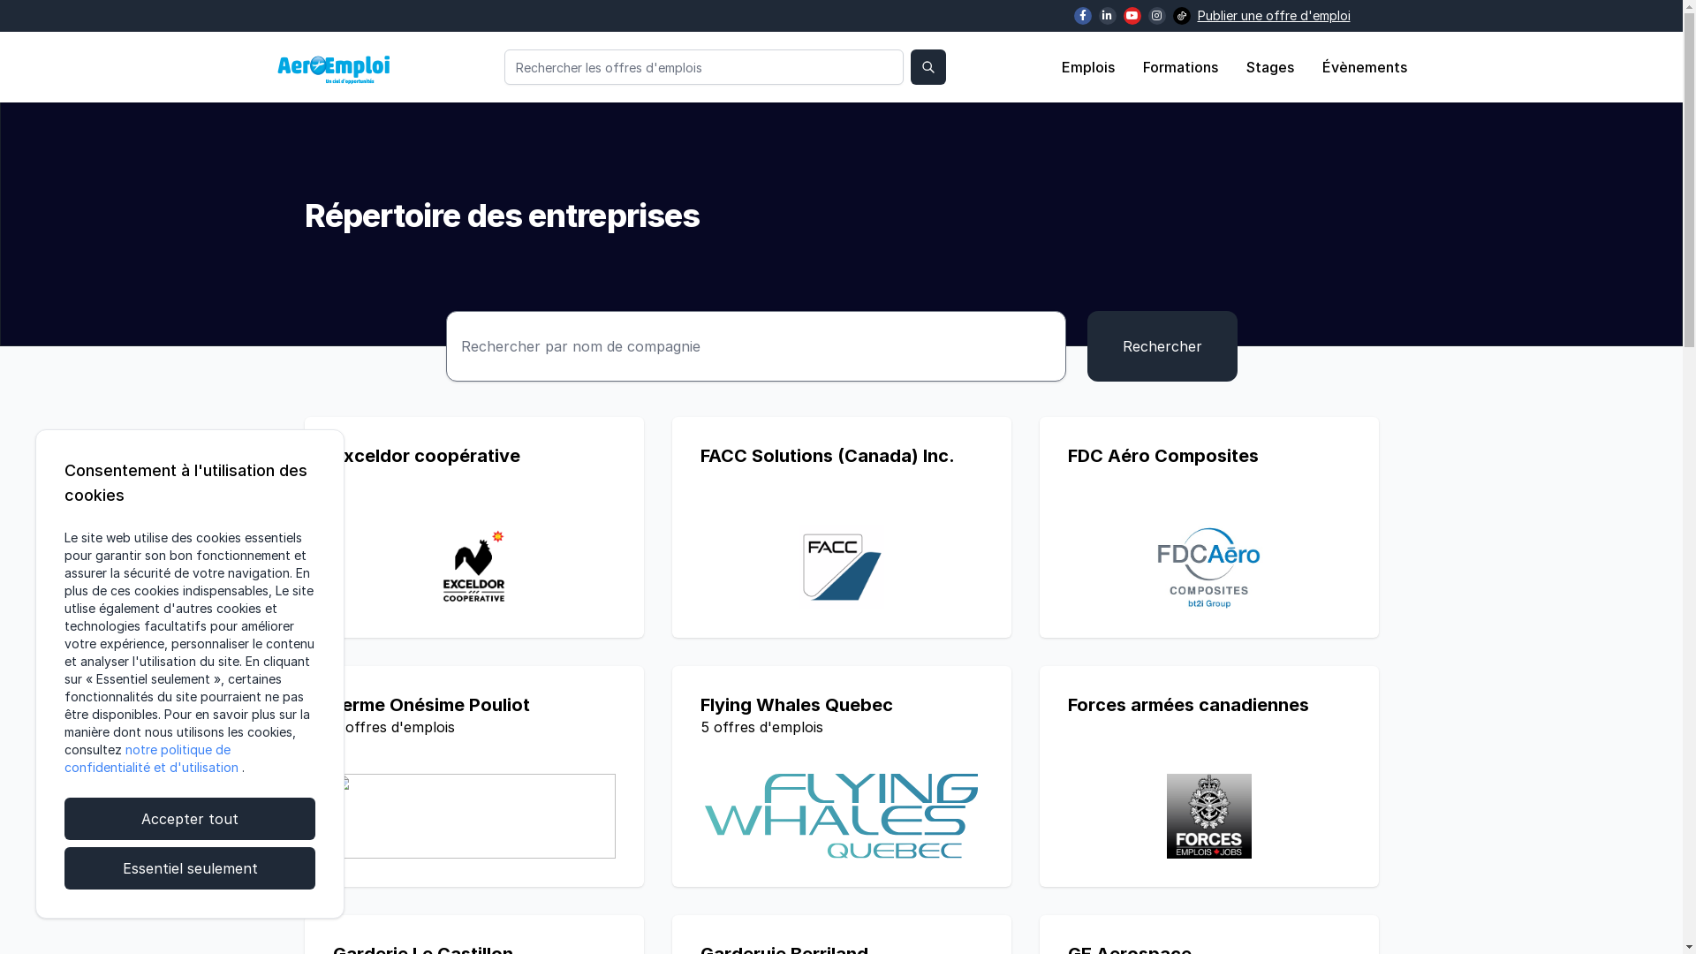 This screenshot has width=1696, height=954. I want to click on Flying Whales Quebec
5 offres d'emplois, so click(841, 776).